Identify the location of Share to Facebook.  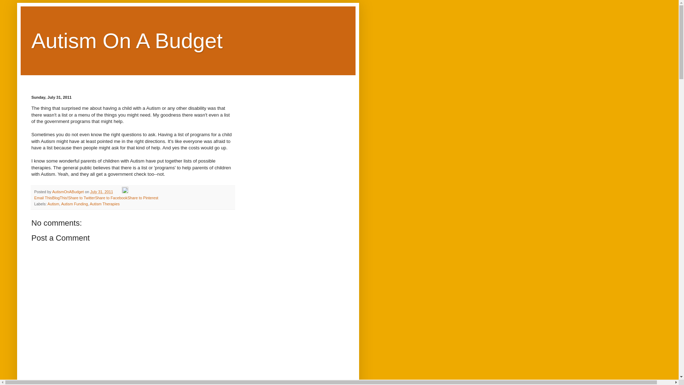
(111, 197).